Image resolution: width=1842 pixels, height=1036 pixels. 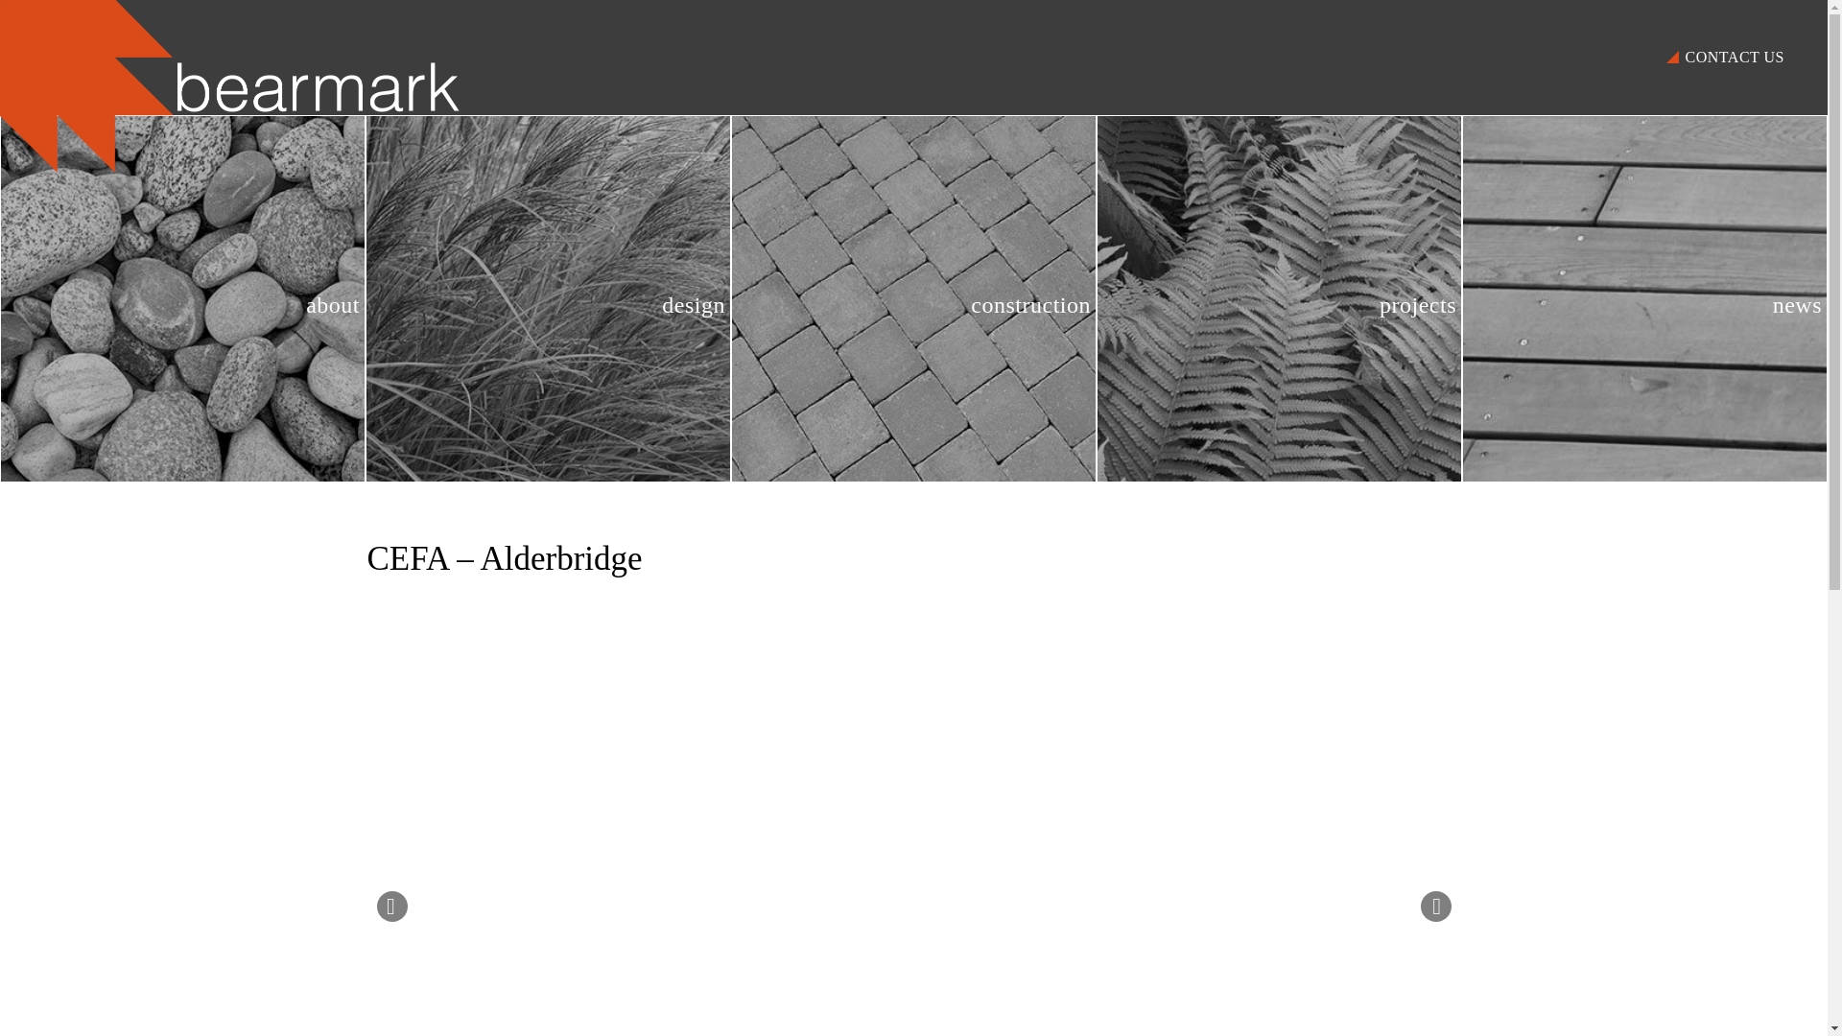 What do you see at coordinates (913, 300) in the screenshot?
I see `construction` at bounding box center [913, 300].